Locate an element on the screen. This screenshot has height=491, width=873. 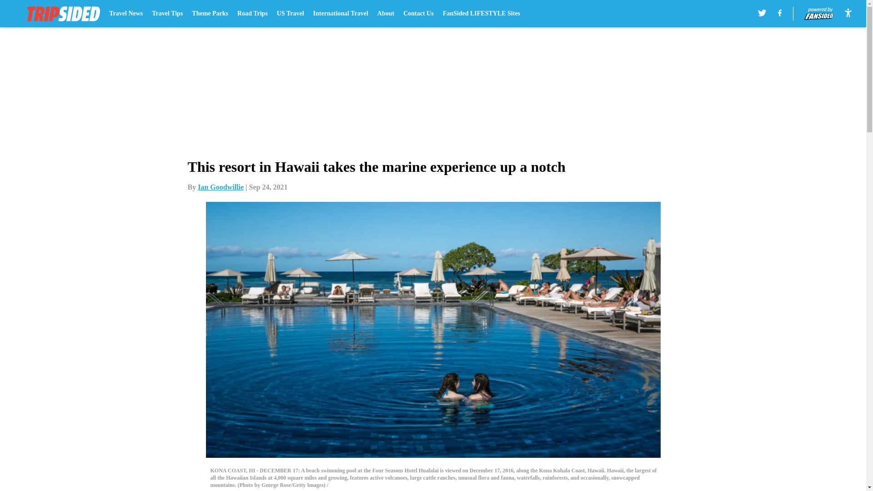
Theme Parks is located at coordinates (210, 14).